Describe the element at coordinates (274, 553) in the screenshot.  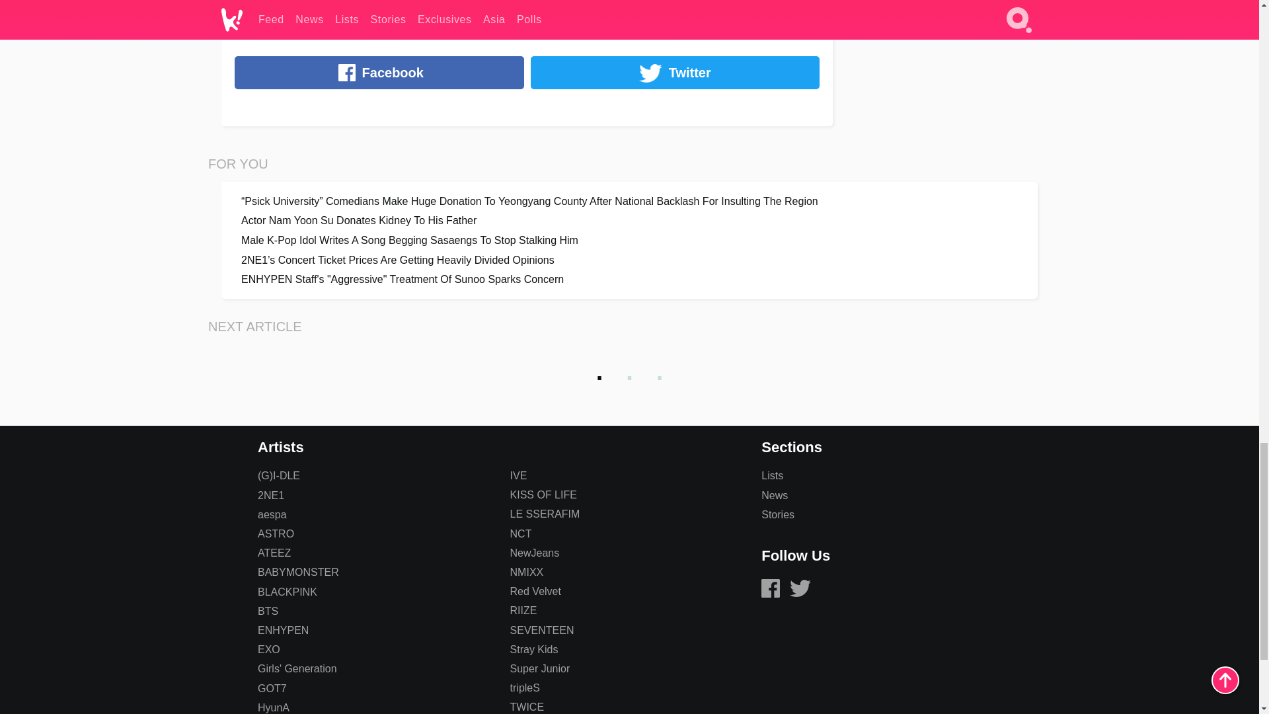
I see `ATEEZ` at that location.